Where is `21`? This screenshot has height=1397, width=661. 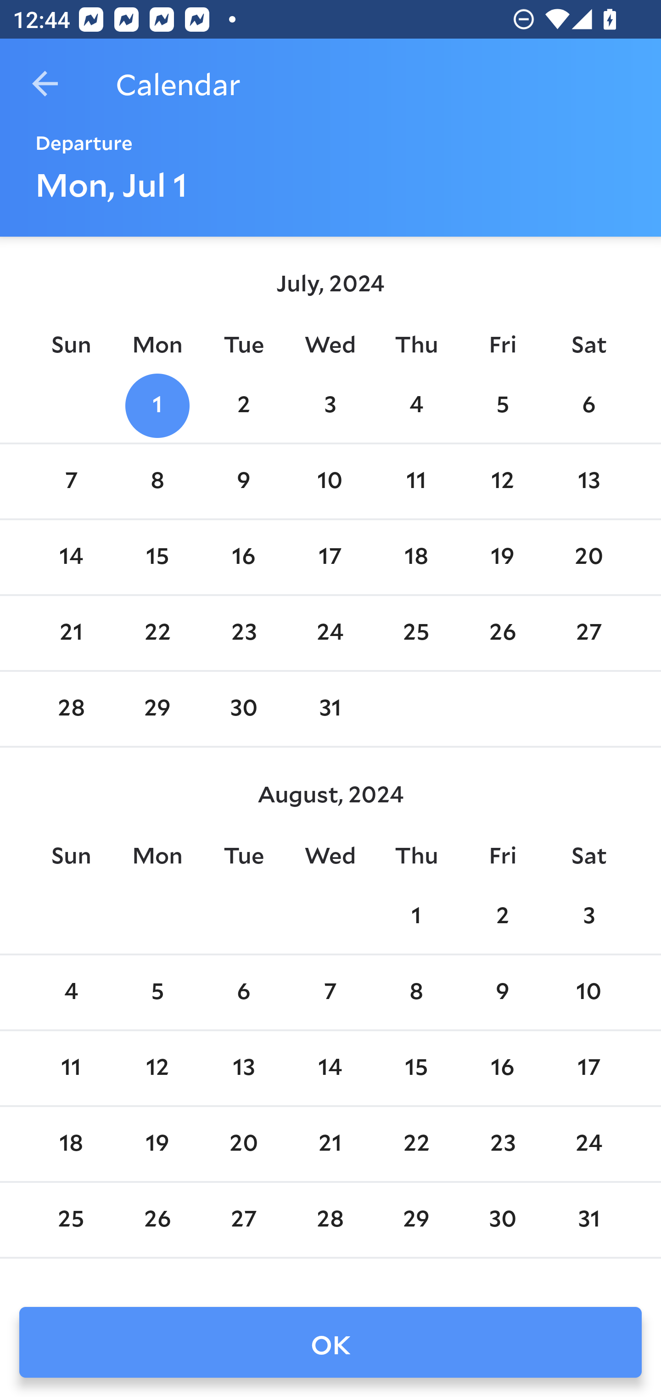
21 is located at coordinates (330, 1144).